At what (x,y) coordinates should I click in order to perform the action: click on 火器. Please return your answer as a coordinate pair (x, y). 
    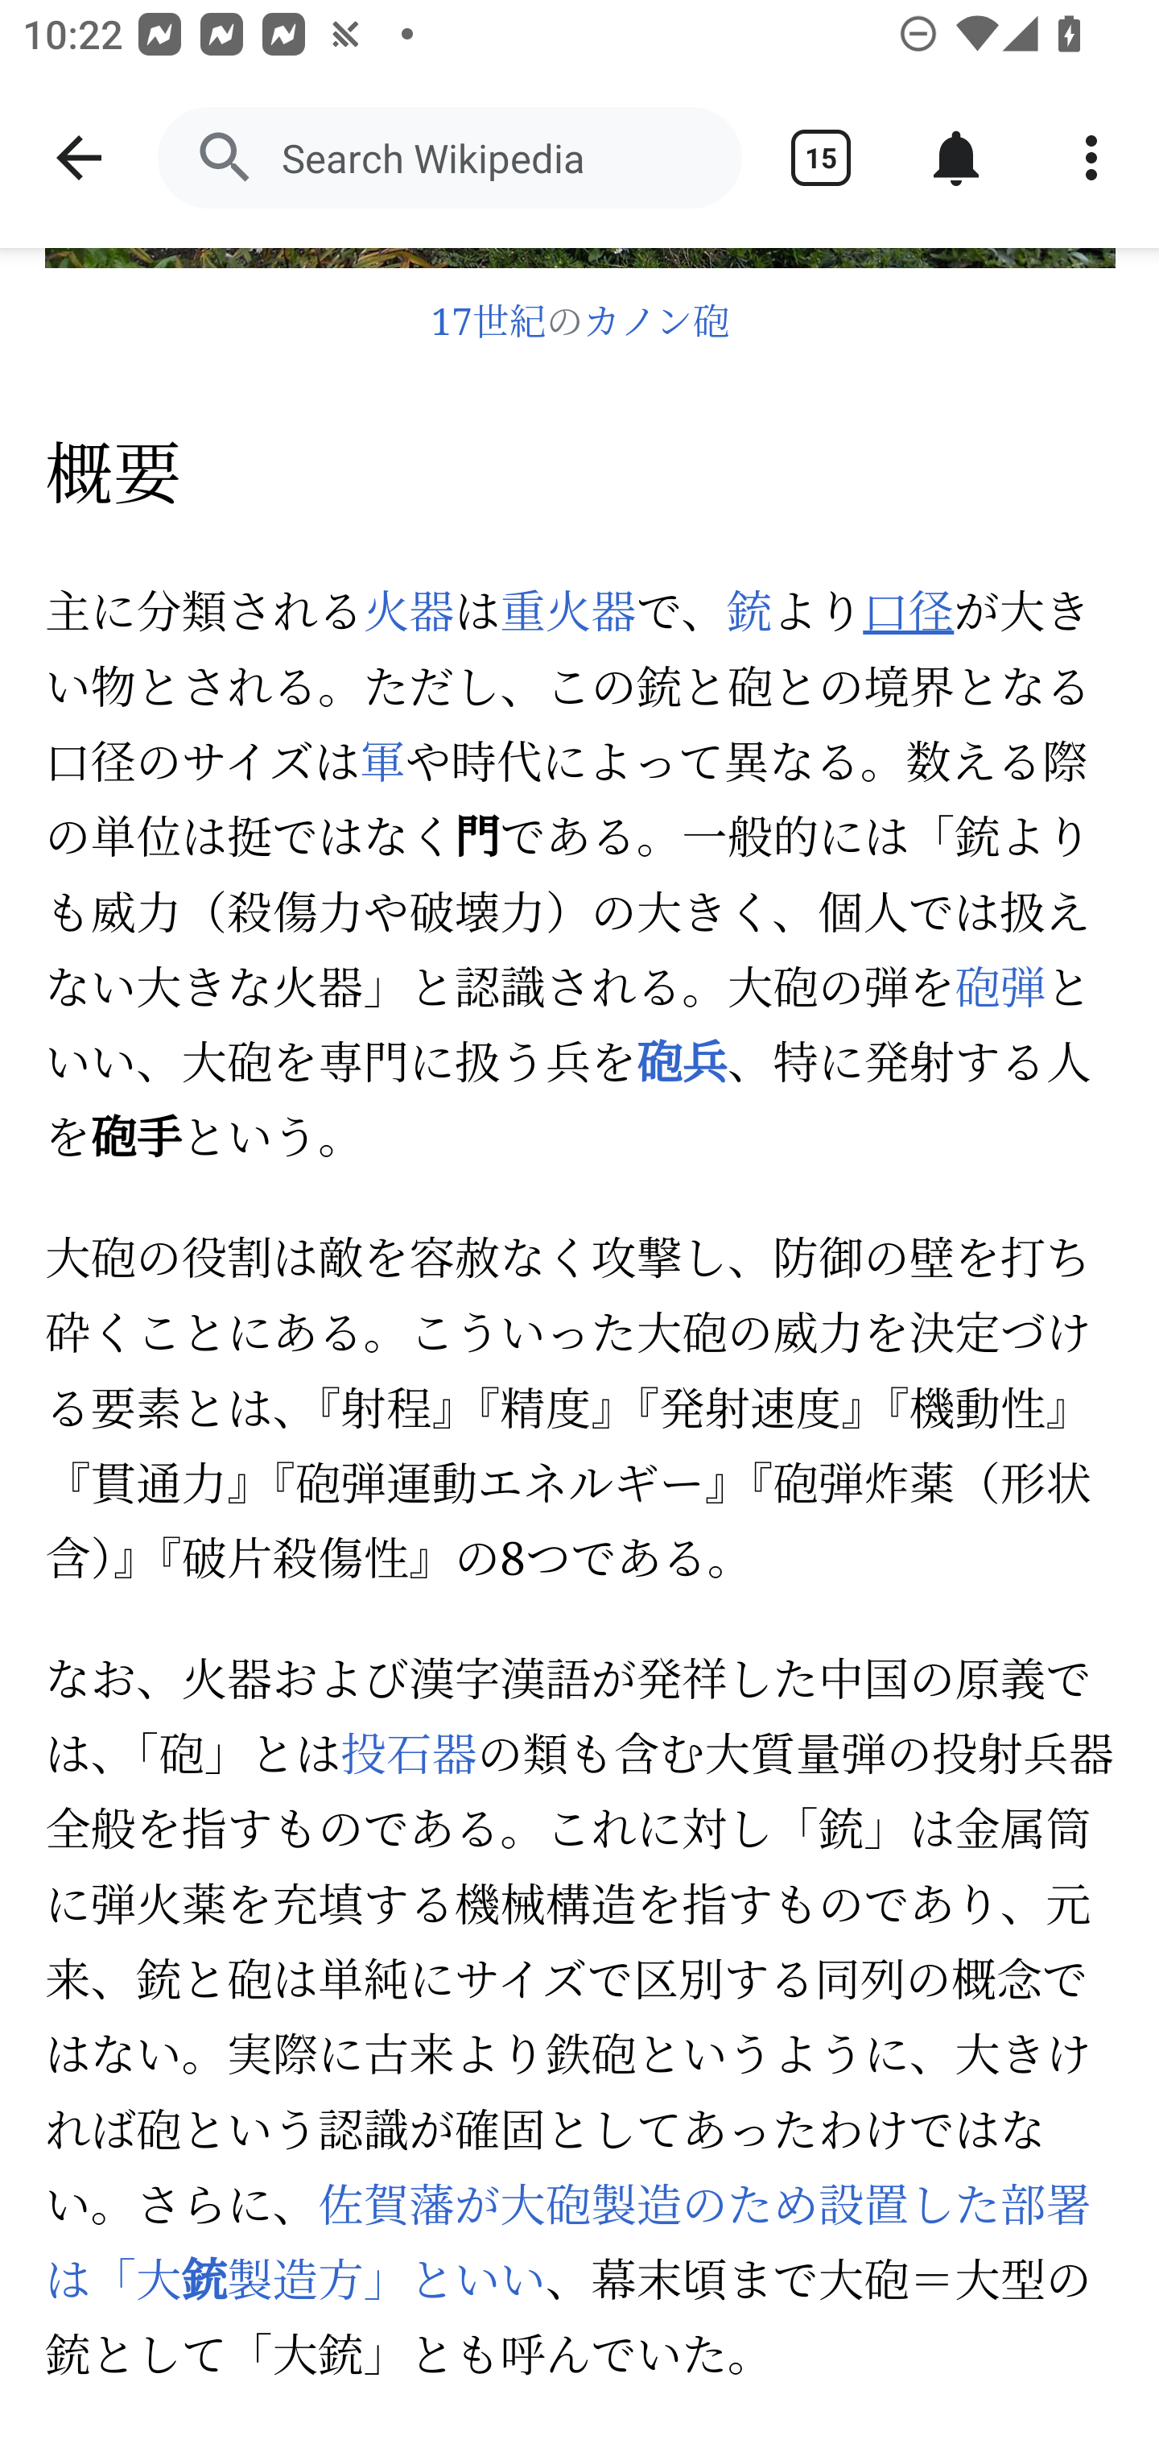
    Looking at the image, I should click on (408, 613).